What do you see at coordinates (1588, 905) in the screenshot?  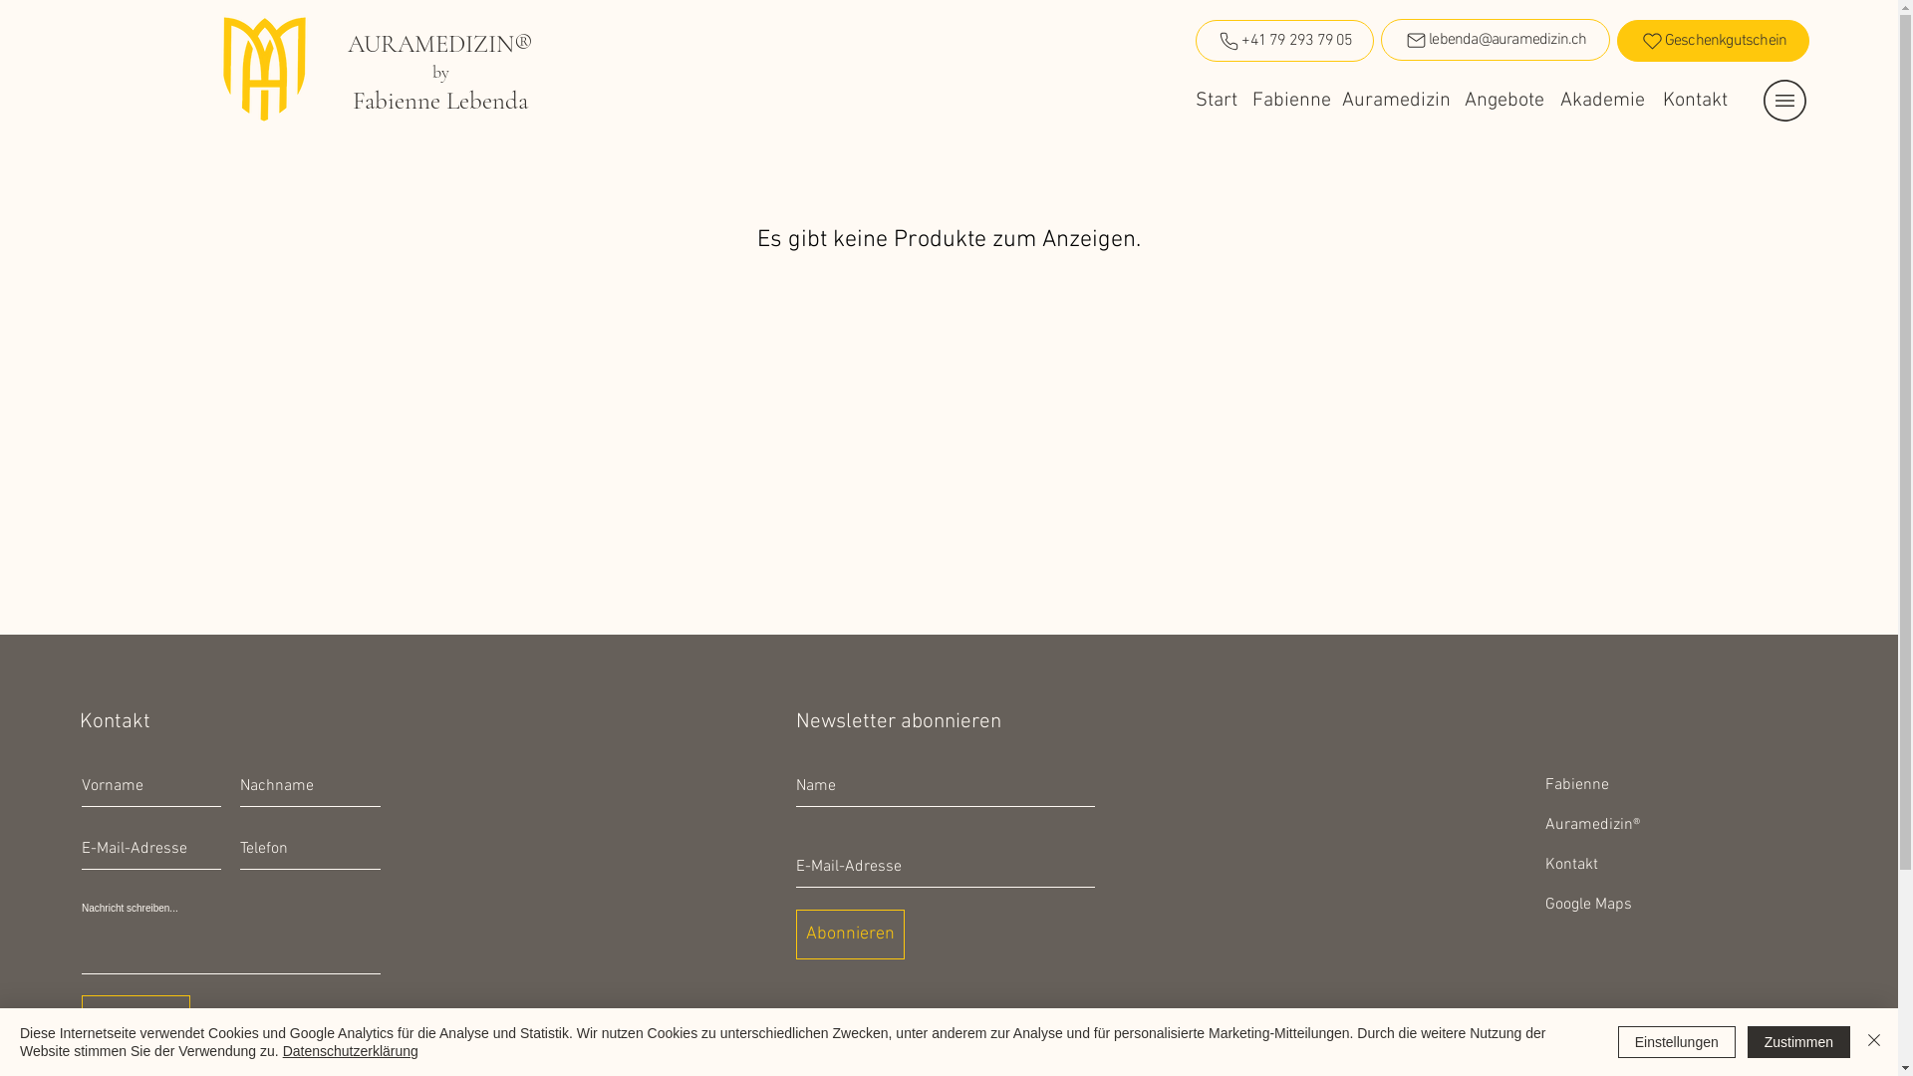 I see `Google Maps` at bounding box center [1588, 905].